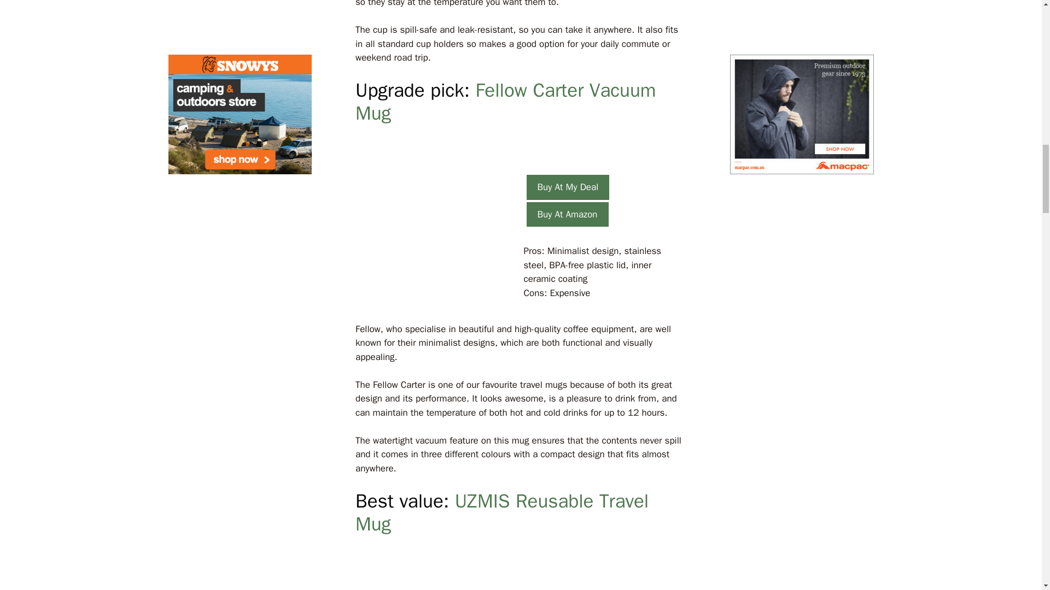 The width and height of the screenshot is (1050, 590). What do you see at coordinates (567, 214) in the screenshot?
I see `Buy At Amazon` at bounding box center [567, 214].